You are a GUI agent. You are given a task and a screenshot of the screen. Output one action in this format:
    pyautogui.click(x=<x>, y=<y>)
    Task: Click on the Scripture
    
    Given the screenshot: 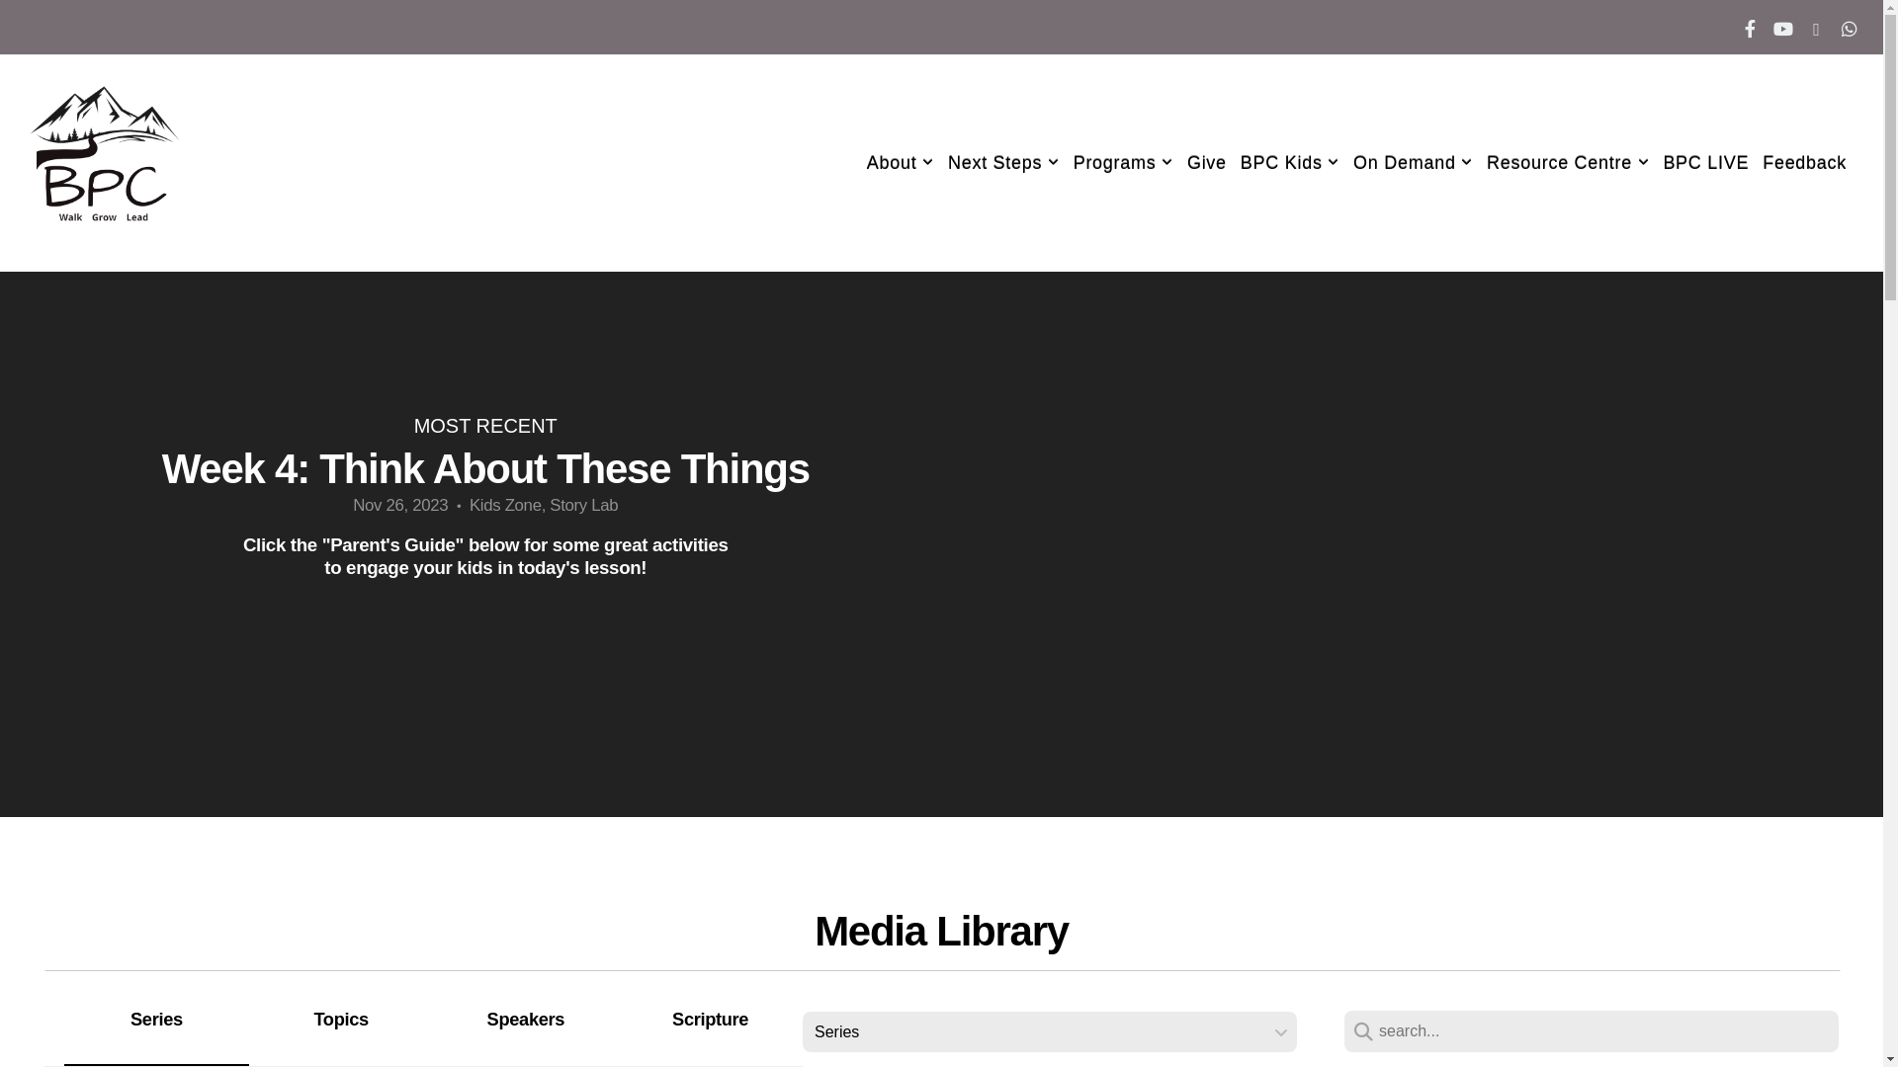 What is the action you would take?
    pyautogui.click(x=710, y=1031)
    